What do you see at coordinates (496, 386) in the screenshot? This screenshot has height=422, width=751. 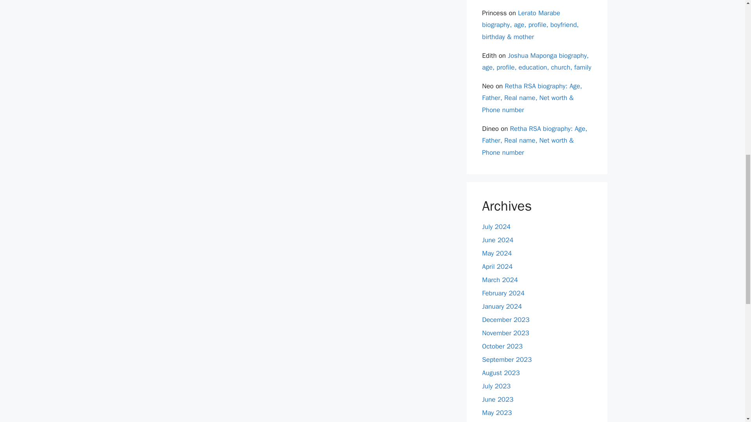 I see `July 2023` at bounding box center [496, 386].